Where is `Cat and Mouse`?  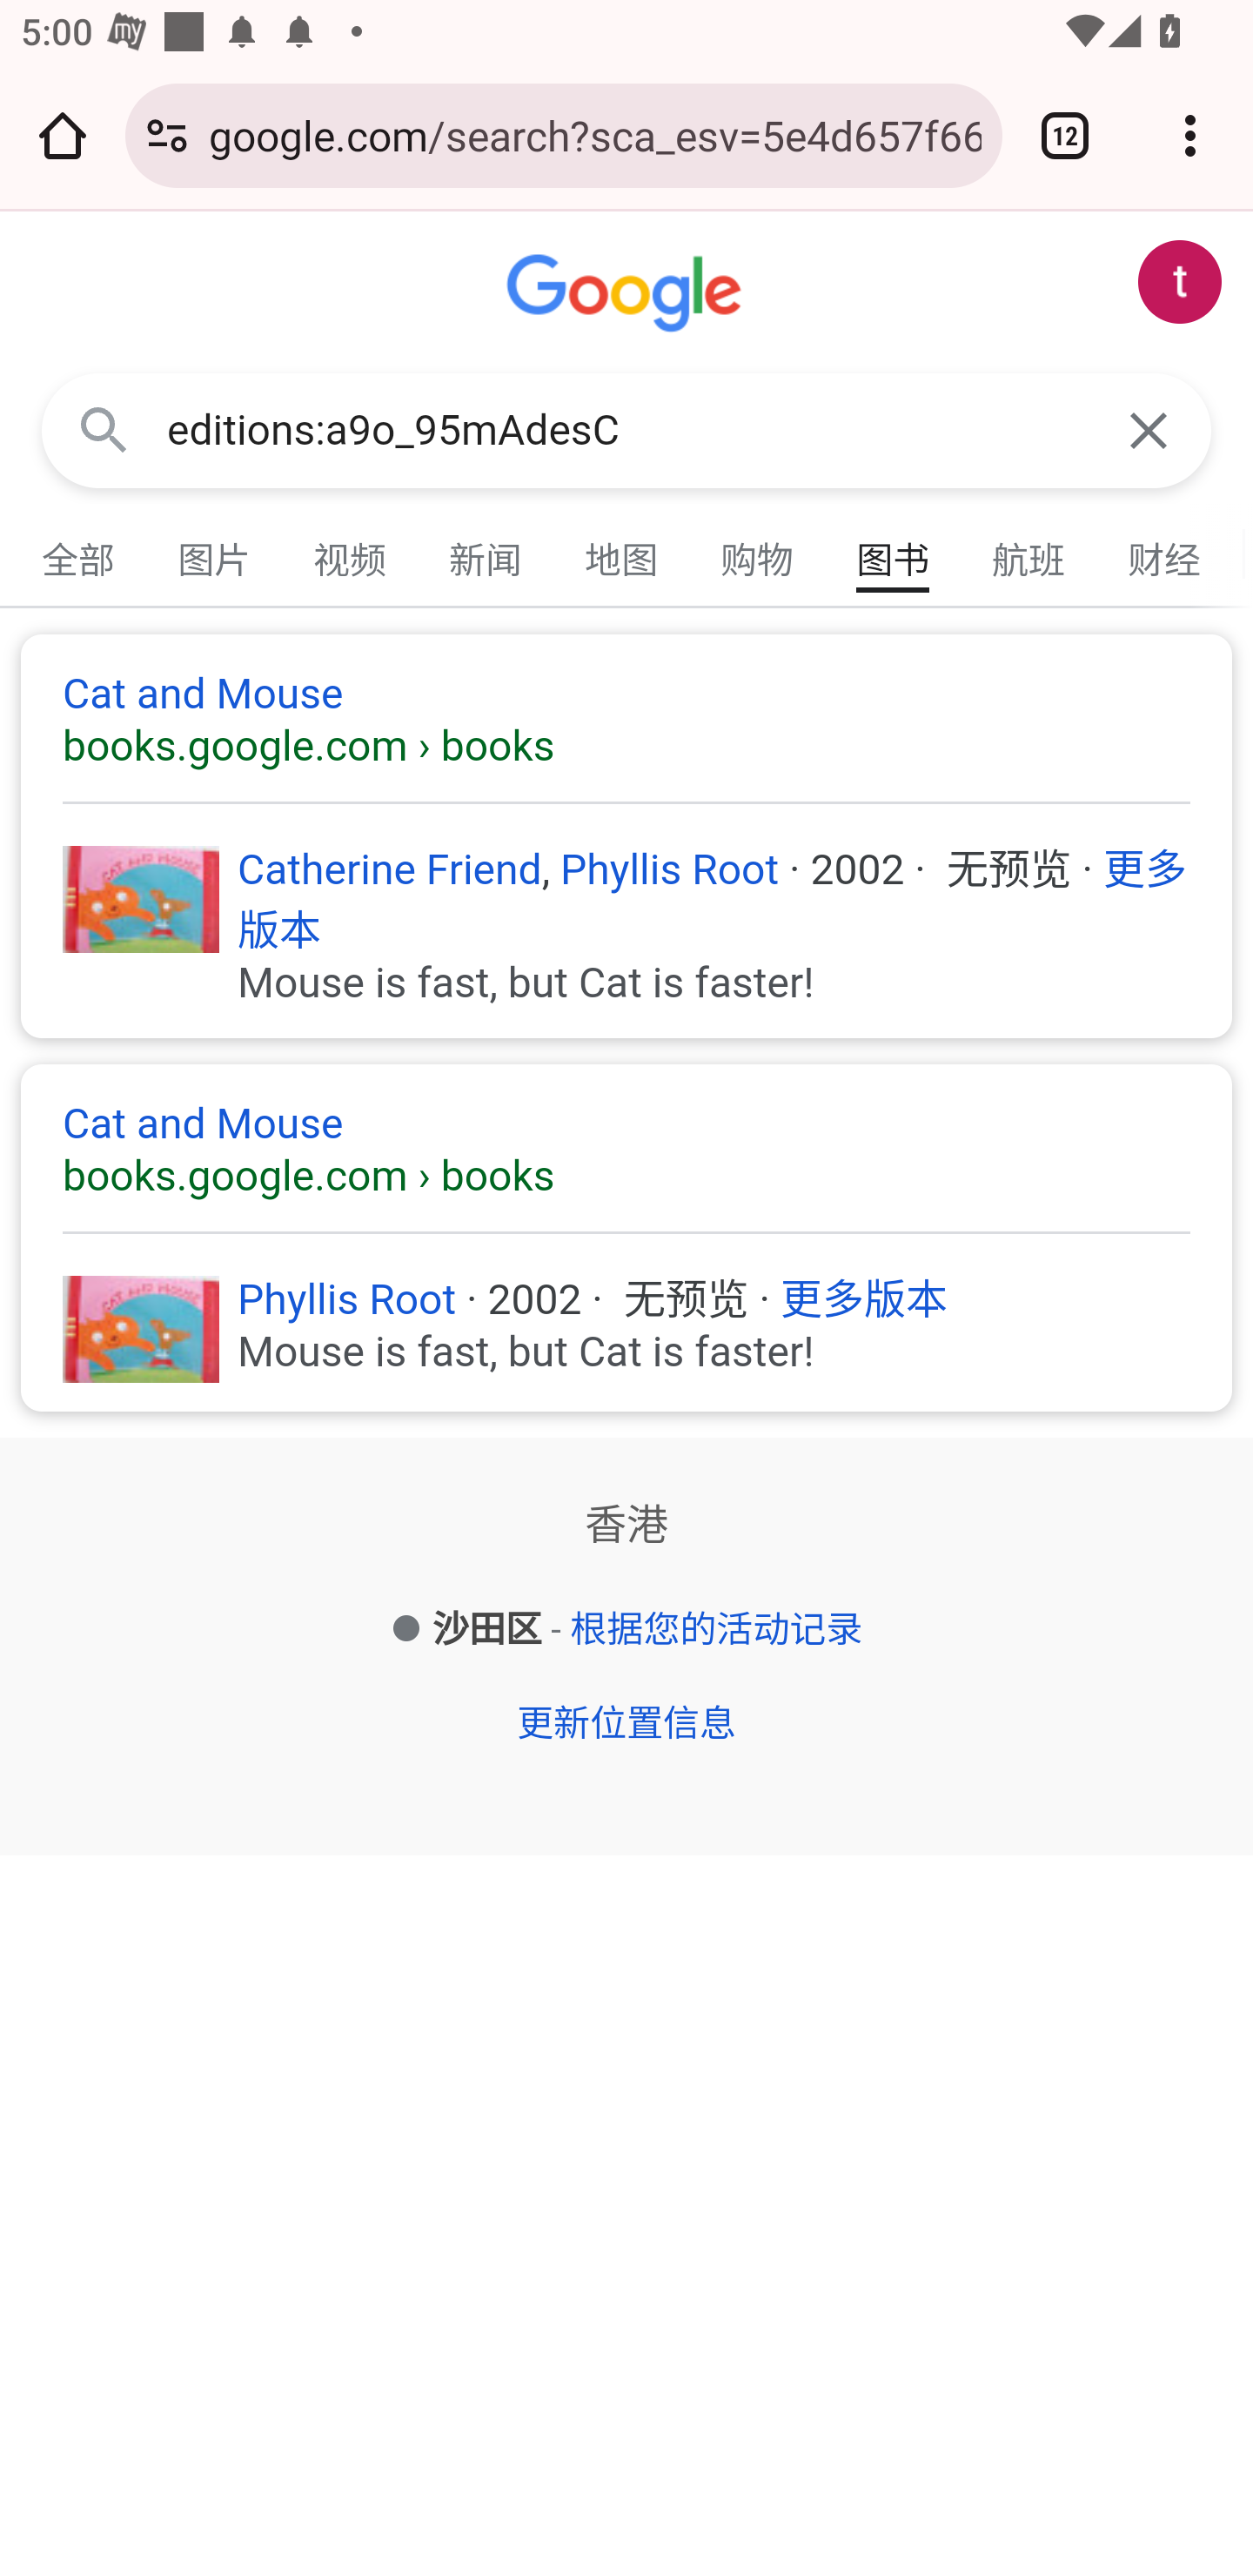
Cat and Mouse is located at coordinates (626, 1149).